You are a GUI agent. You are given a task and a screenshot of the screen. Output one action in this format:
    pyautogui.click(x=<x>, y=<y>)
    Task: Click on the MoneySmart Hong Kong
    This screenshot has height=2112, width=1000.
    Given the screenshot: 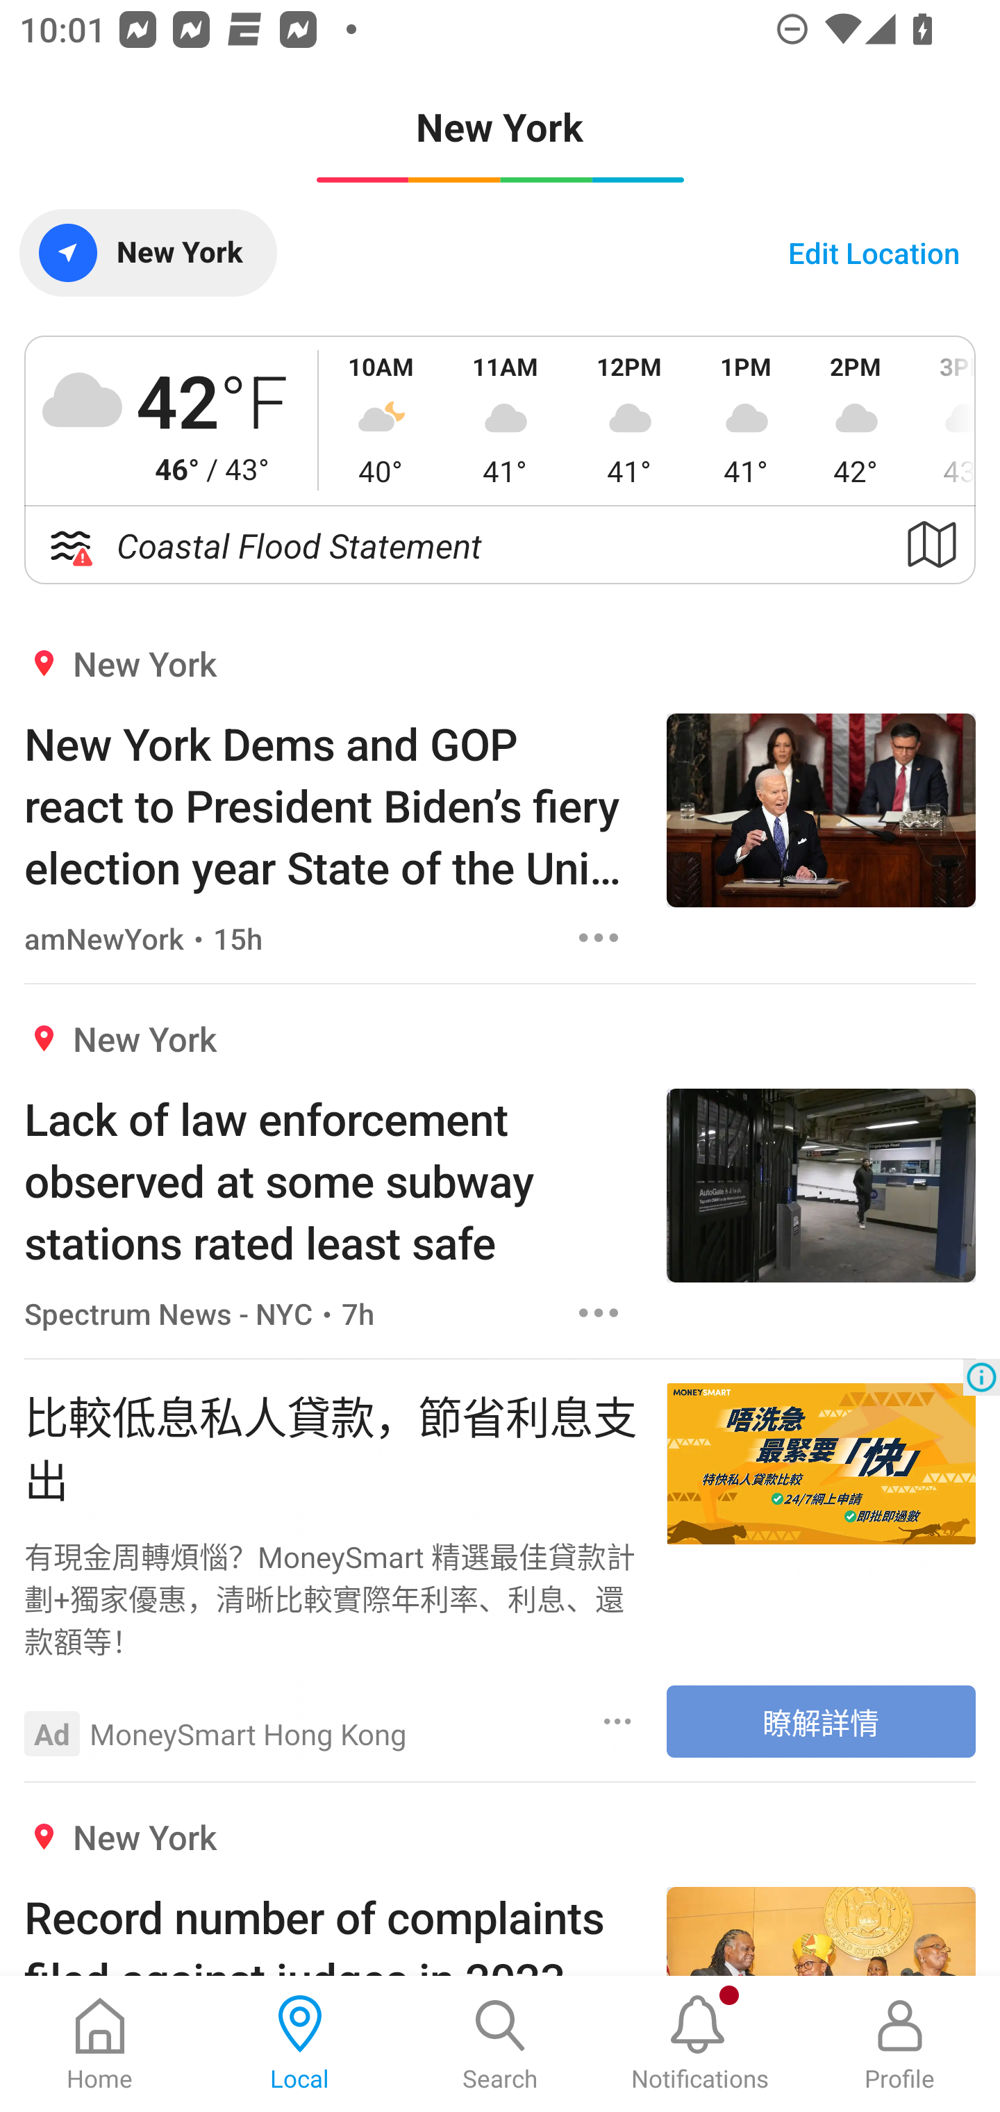 What is the action you would take?
    pyautogui.click(x=249, y=1734)
    